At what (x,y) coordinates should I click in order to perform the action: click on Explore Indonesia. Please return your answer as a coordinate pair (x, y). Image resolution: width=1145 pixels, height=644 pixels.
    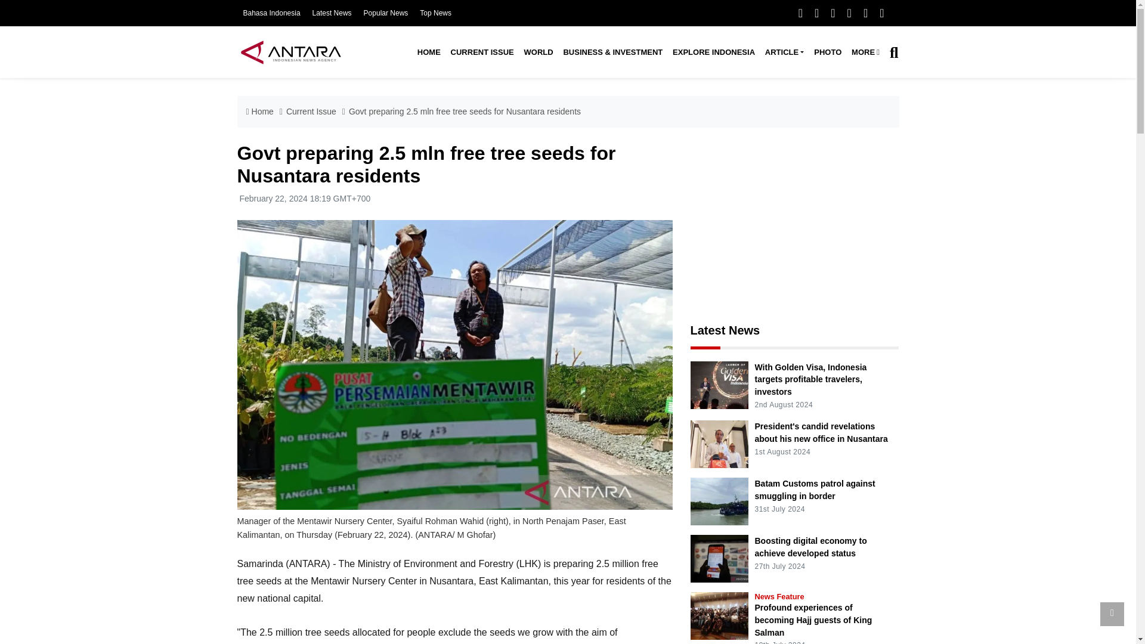
    Looking at the image, I should click on (713, 52).